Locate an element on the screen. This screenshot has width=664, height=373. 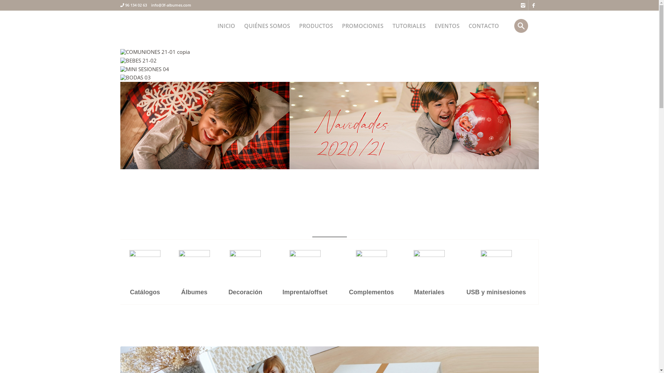
Instagram is located at coordinates (523, 5).